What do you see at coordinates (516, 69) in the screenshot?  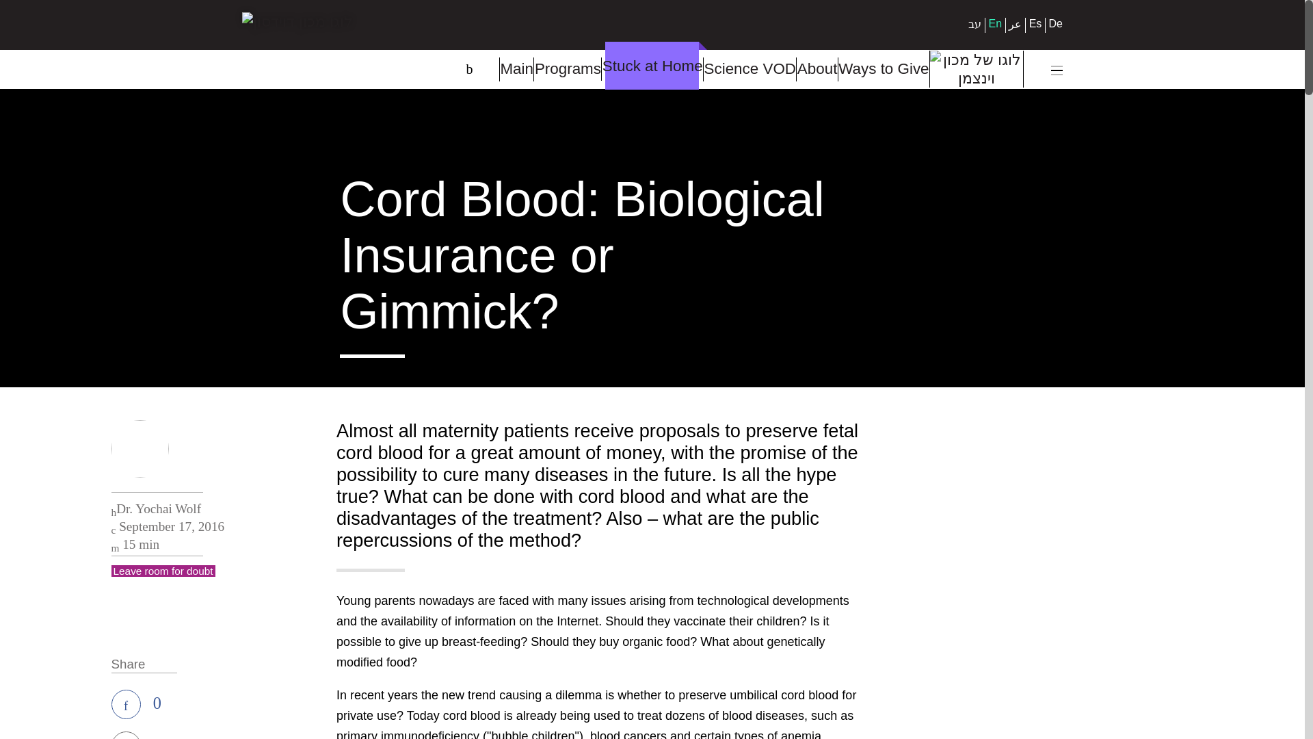 I see `Main` at bounding box center [516, 69].